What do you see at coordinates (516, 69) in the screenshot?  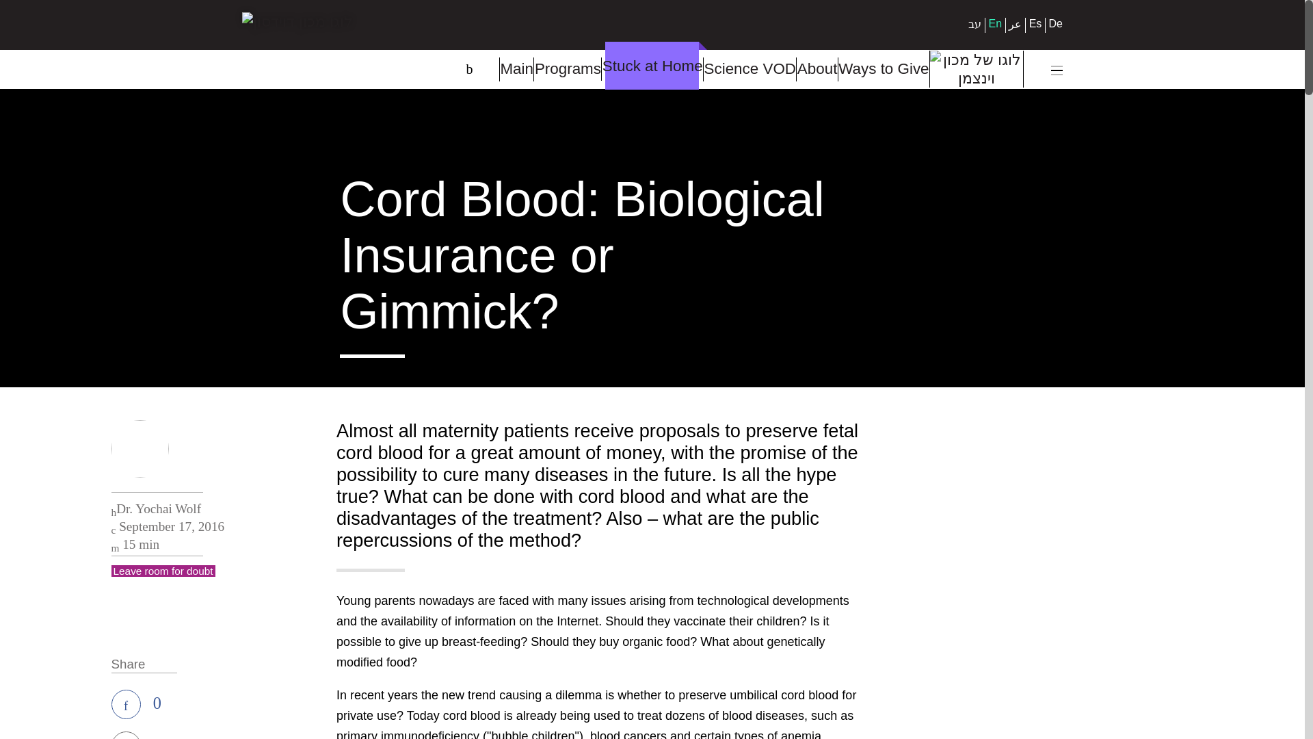 I see `Main` at bounding box center [516, 69].